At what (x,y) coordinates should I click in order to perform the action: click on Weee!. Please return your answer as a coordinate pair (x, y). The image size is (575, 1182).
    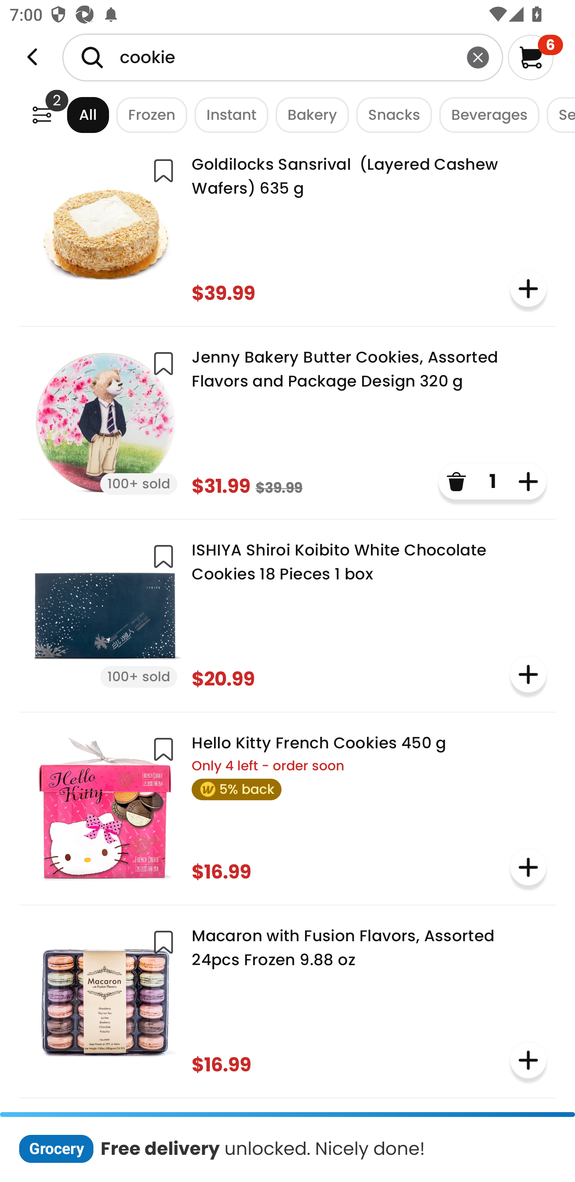
    Looking at the image, I should click on (32, 57).